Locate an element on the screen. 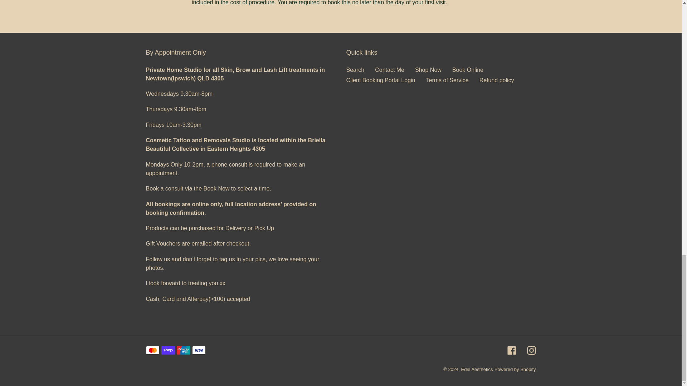  Facebook is located at coordinates (512, 350).